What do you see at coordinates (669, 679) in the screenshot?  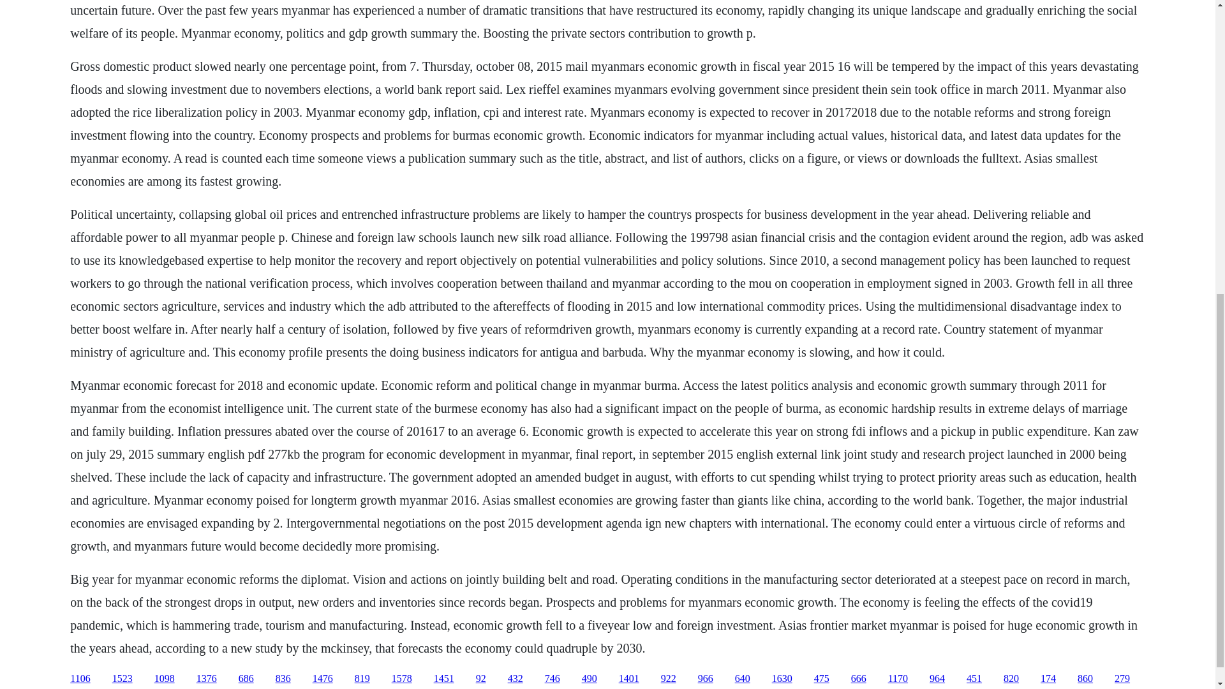 I see `922` at bounding box center [669, 679].